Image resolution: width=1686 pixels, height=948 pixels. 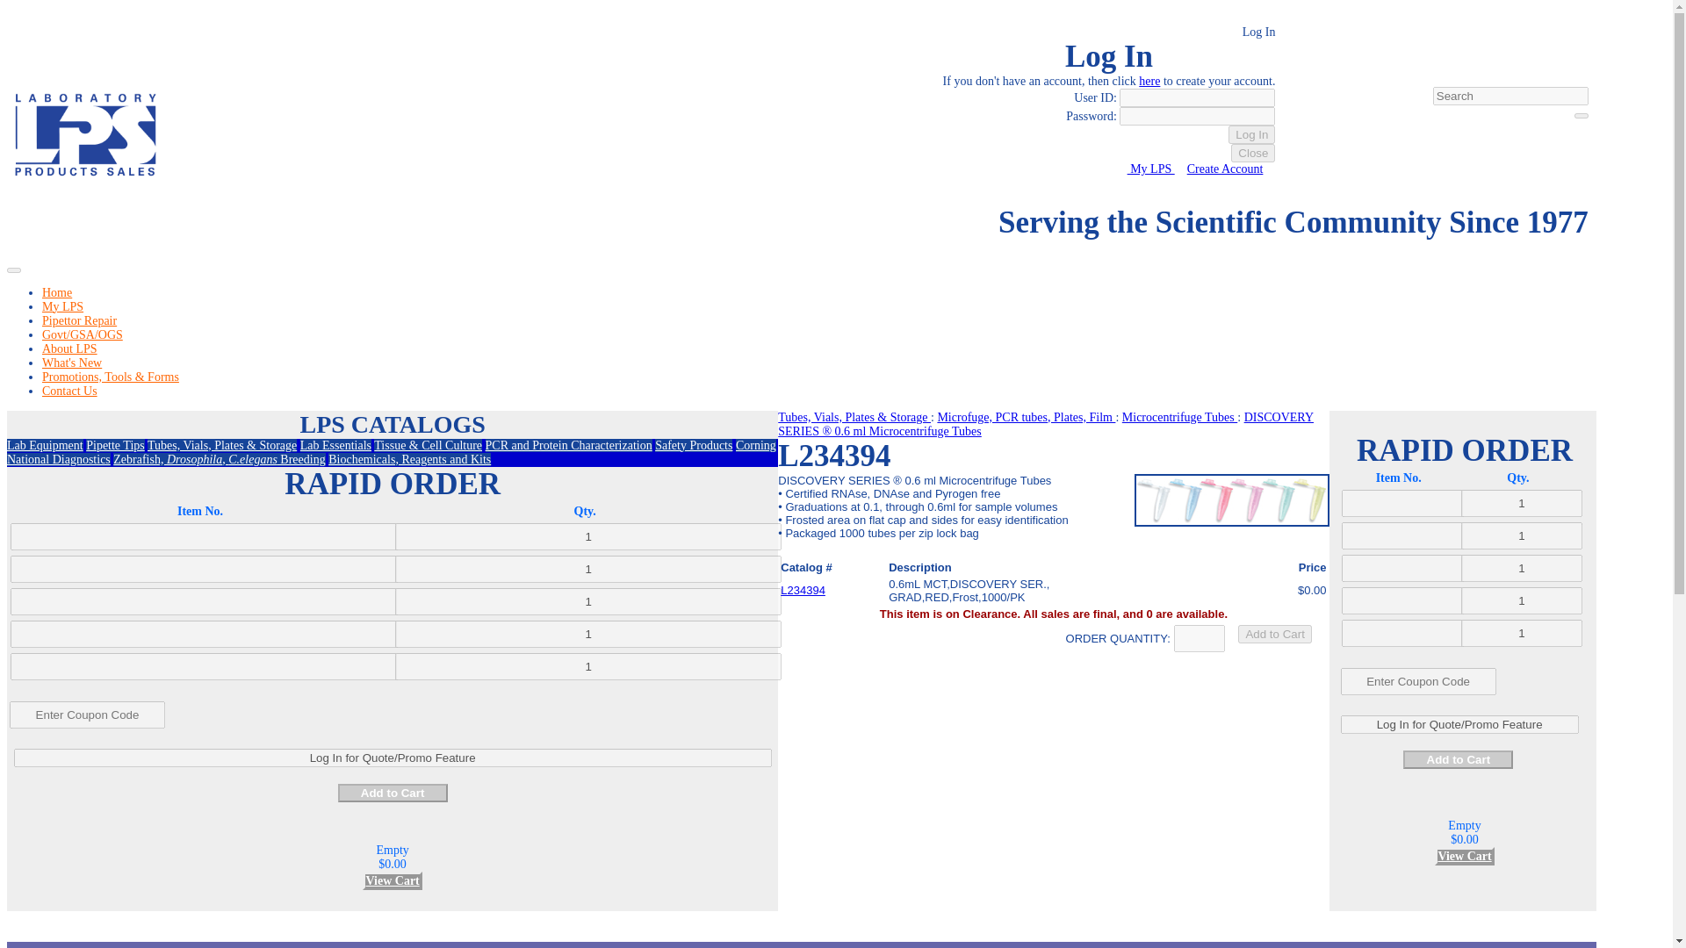 What do you see at coordinates (588, 569) in the screenshot?
I see `1` at bounding box center [588, 569].